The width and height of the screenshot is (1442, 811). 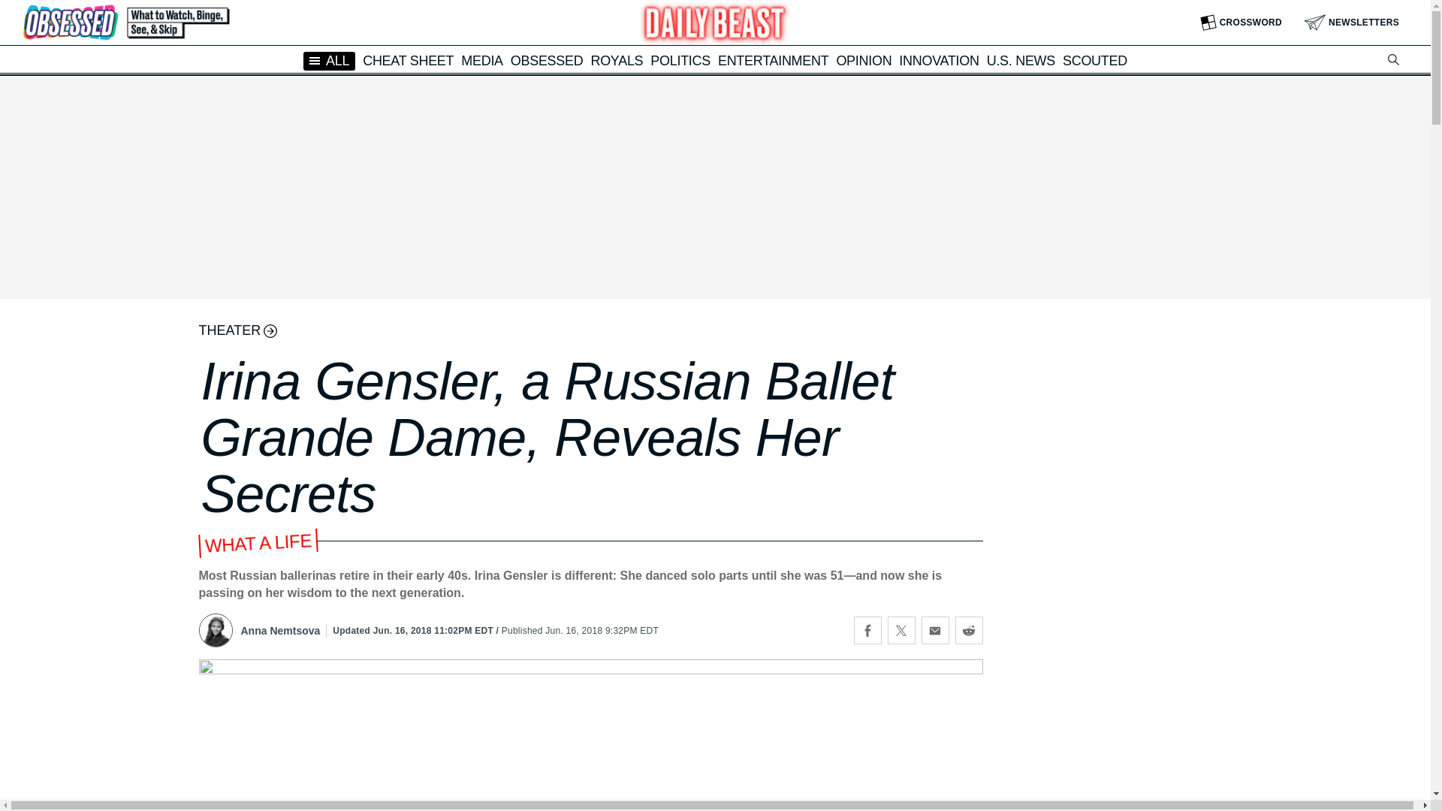 I want to click on NEWSLETTERS, so click(x=1352, y=23).